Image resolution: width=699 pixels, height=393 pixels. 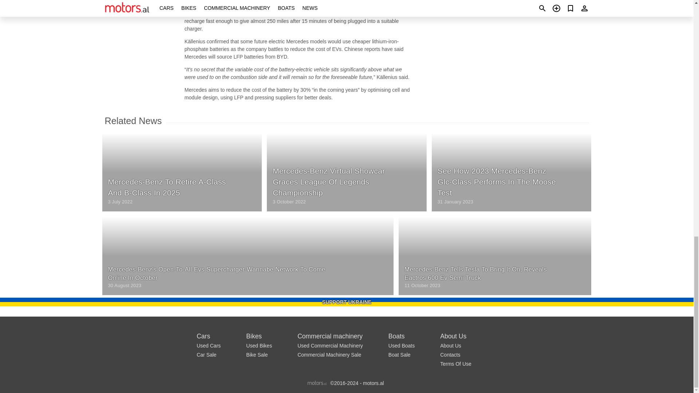 I want to click on Boat Sale, so click(x=400, y=354).